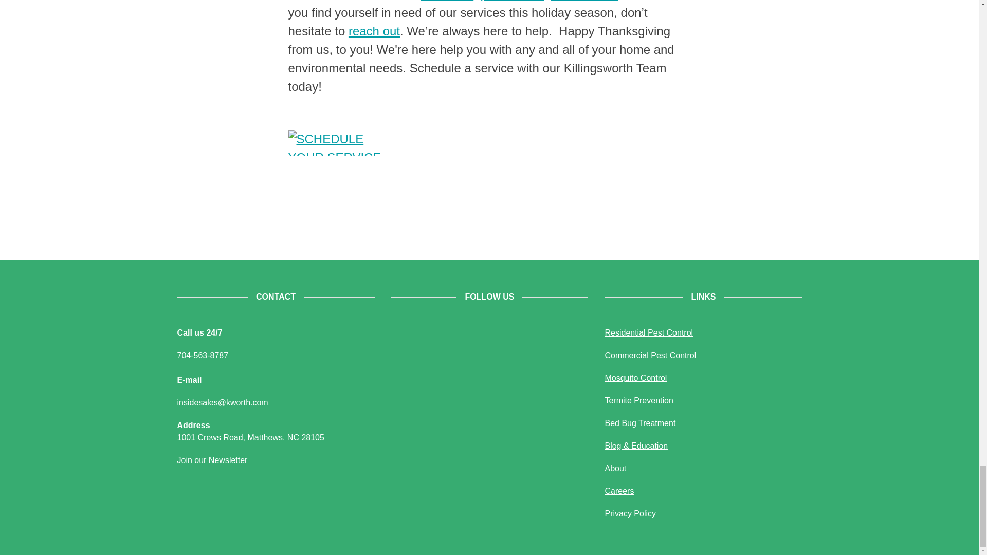  Describe the element at coordinates (650, 355) in the screenshot. I see `Commercial Pest Control` at that location.